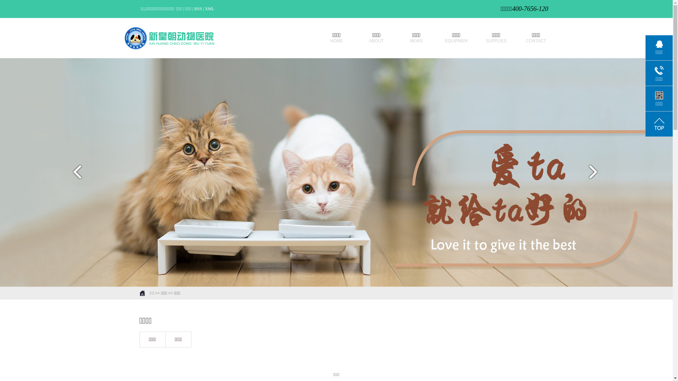 The image size is (678, 381). I want to click on XML, so click(210, 9).